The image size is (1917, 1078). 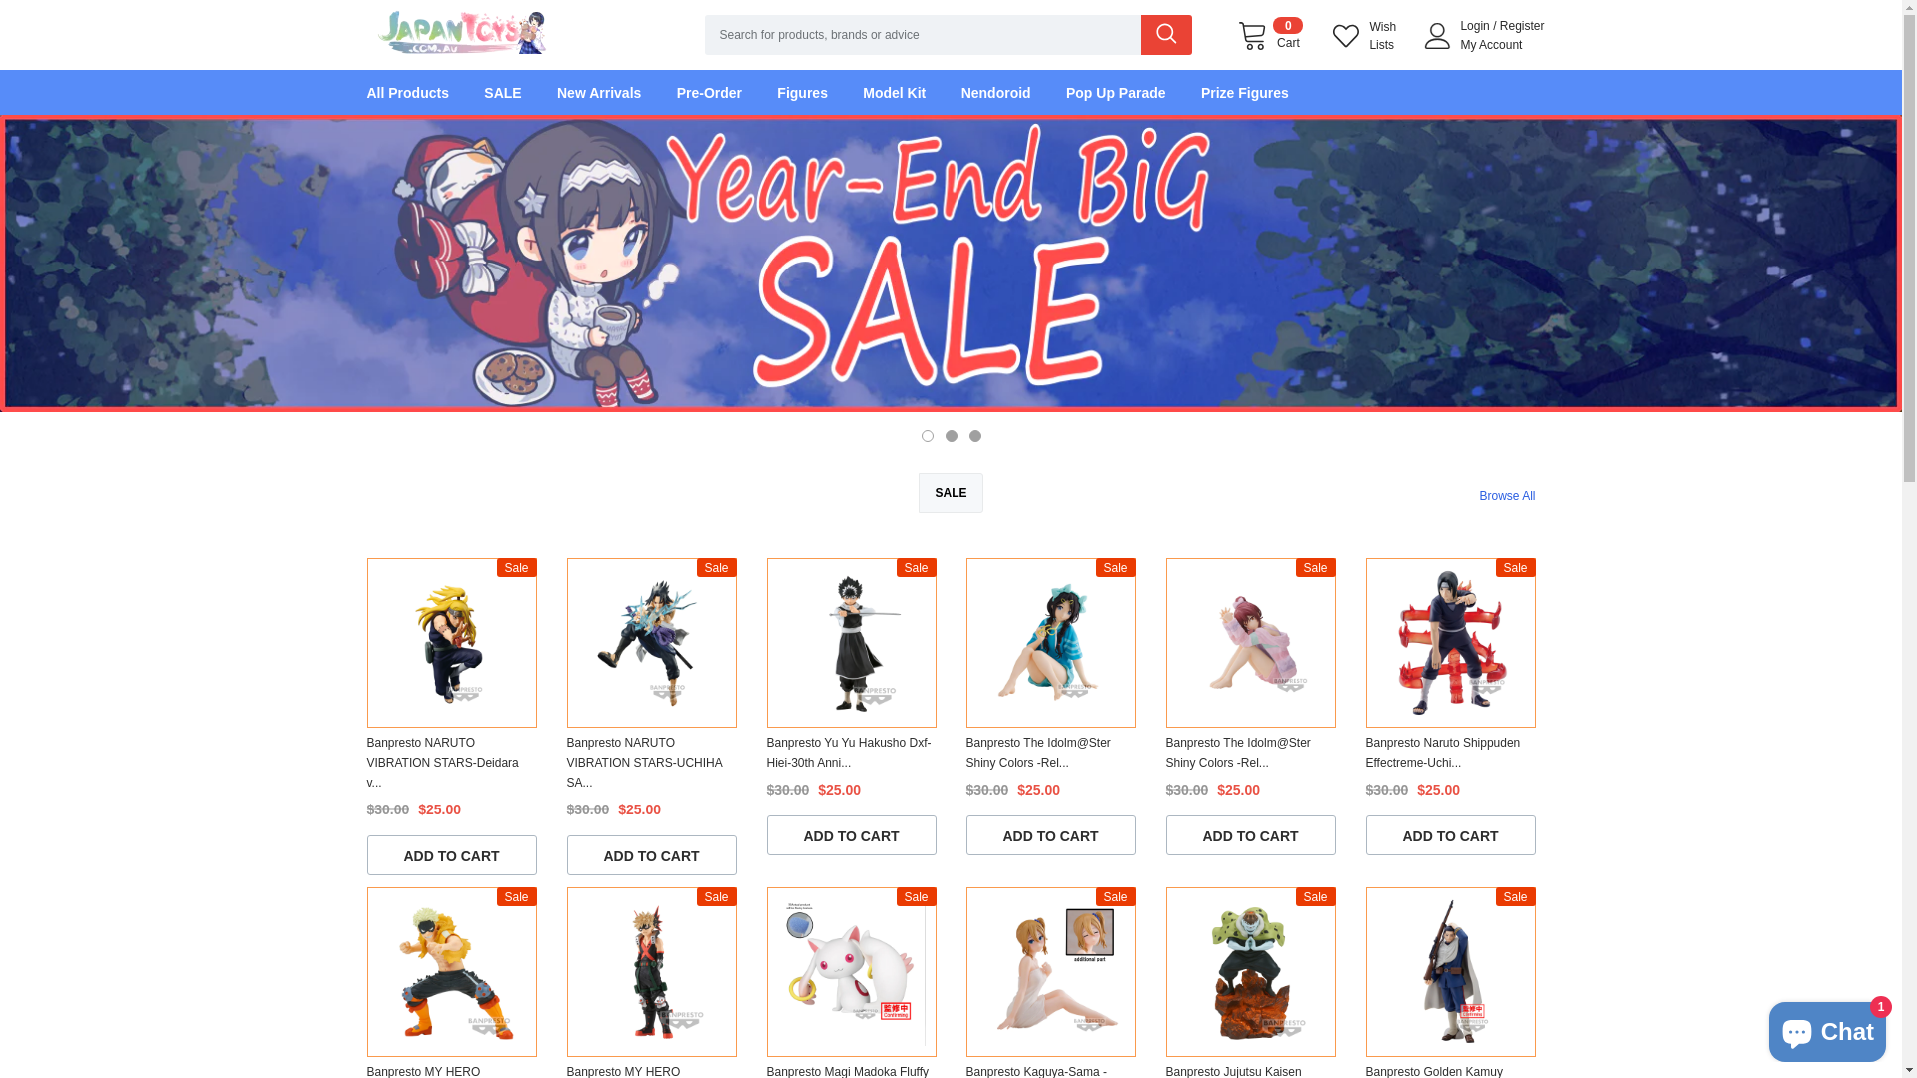 I want to click on Register, so click(x=1522, y=26).